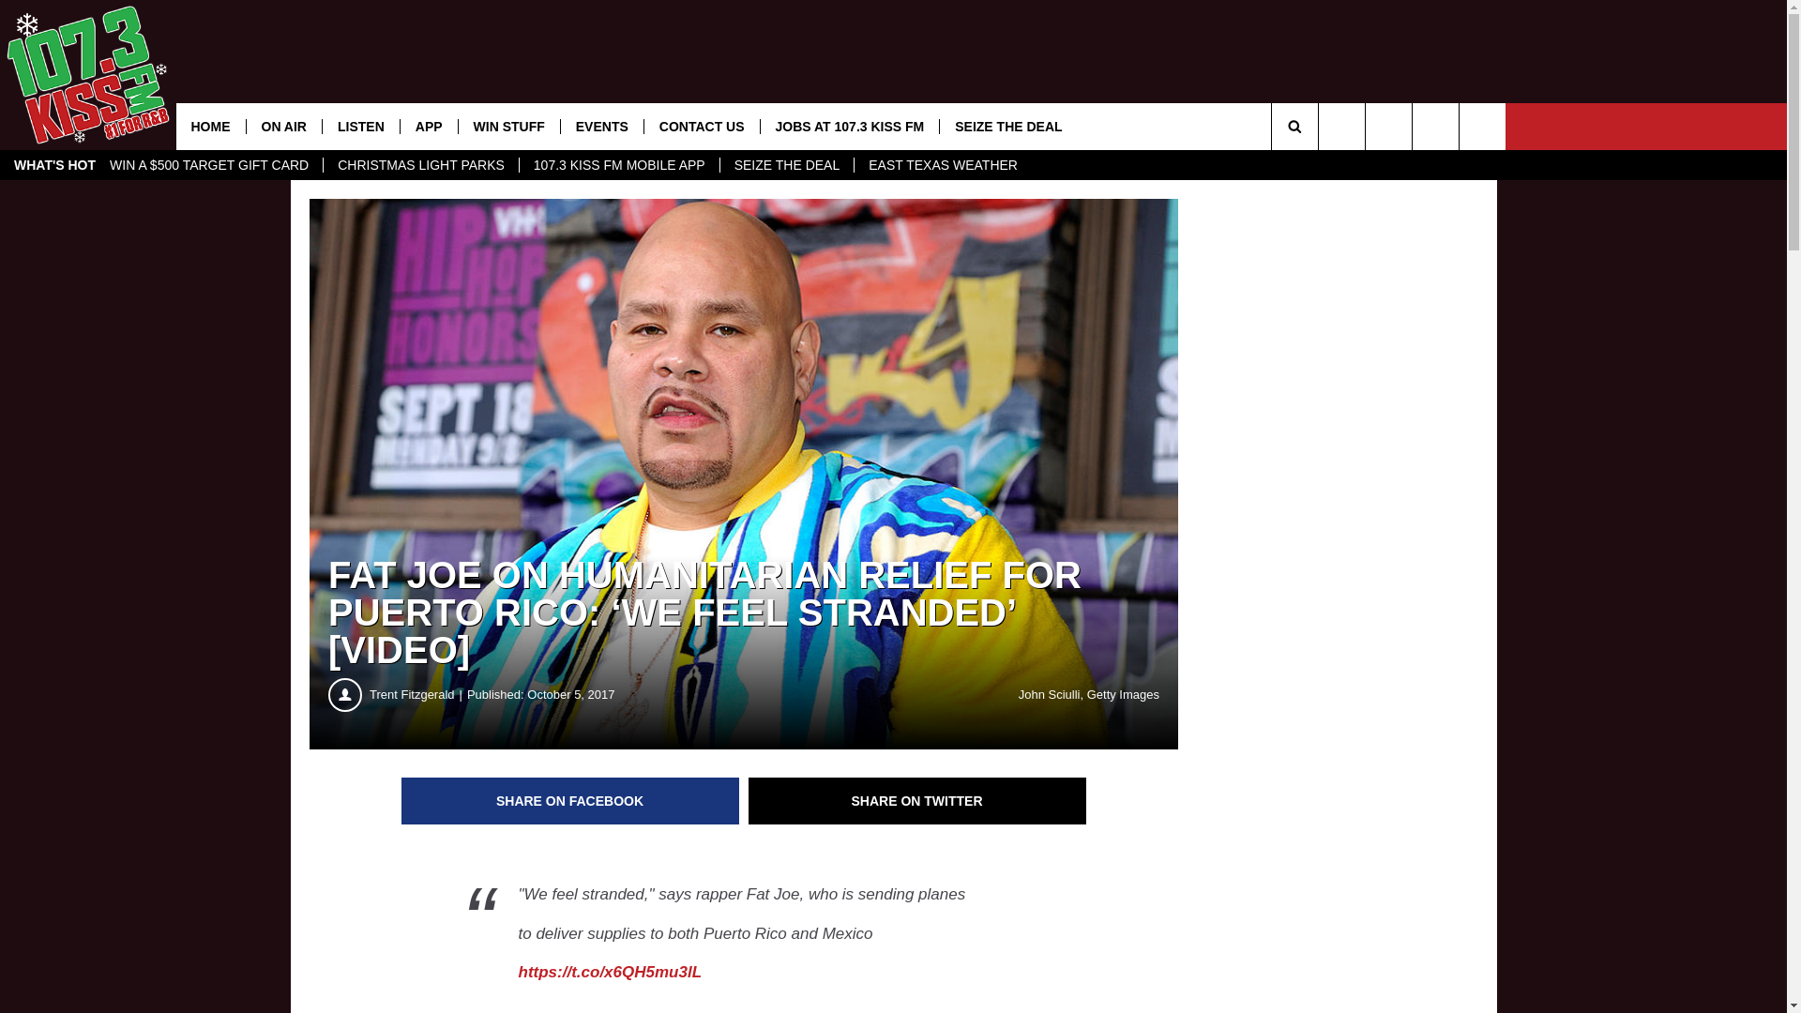 The height and width of the screenshot is (1013, 1801). Describe the element at coordinates (1007, 127) in the screenshot. I see `SEIZE THE DEAL` at that location.